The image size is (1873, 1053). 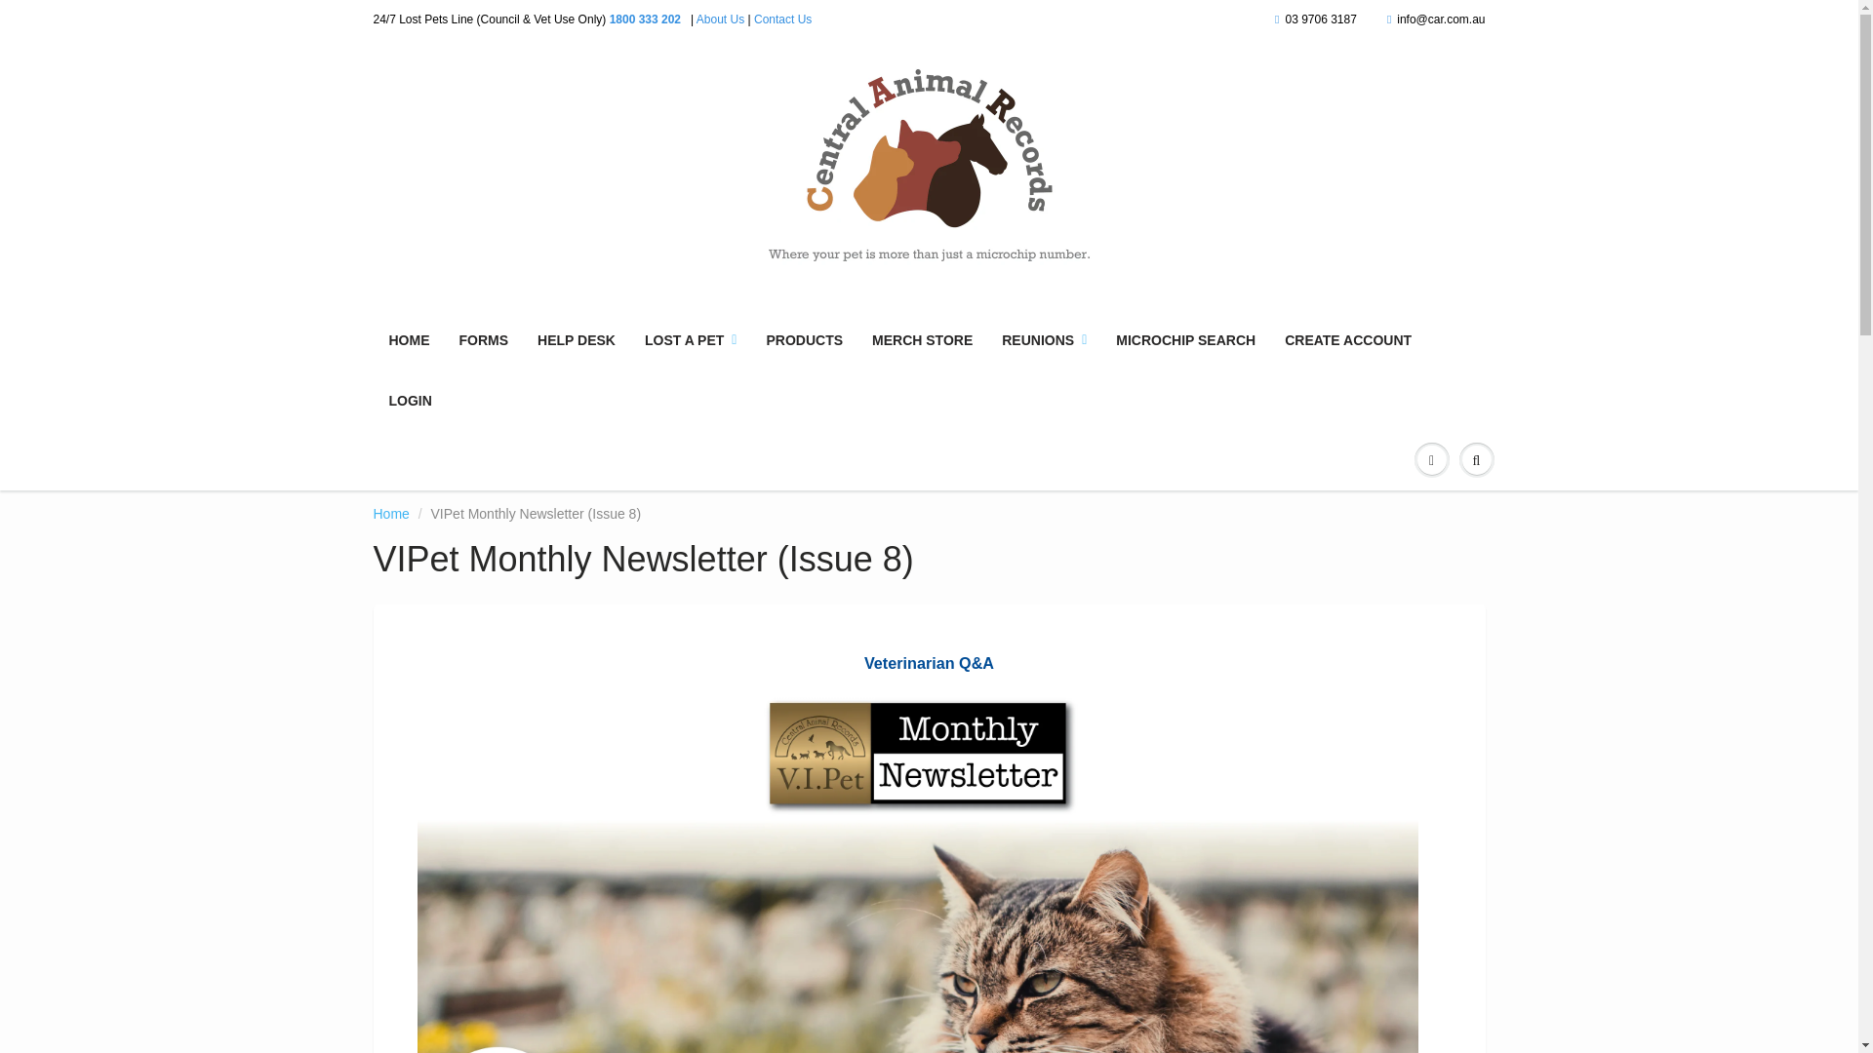 I want to click on FORMS, so click(x=484, y=339).